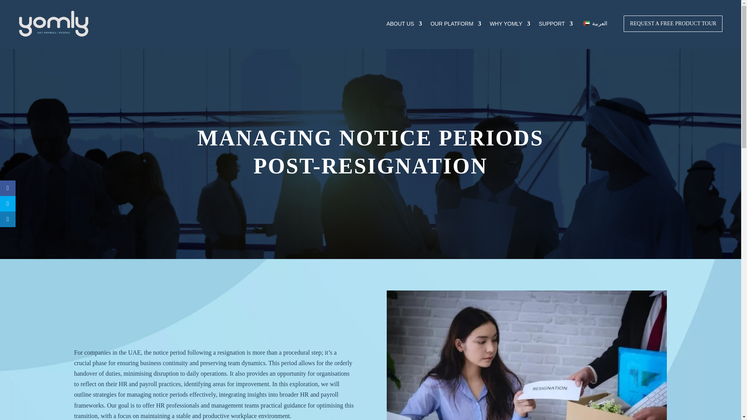 The height and width of the screenshot is (420, 747). What do you see at coordinates (556, 24) in the screenshot?
I see `SUPPORT` at bounding box center [556, 24].